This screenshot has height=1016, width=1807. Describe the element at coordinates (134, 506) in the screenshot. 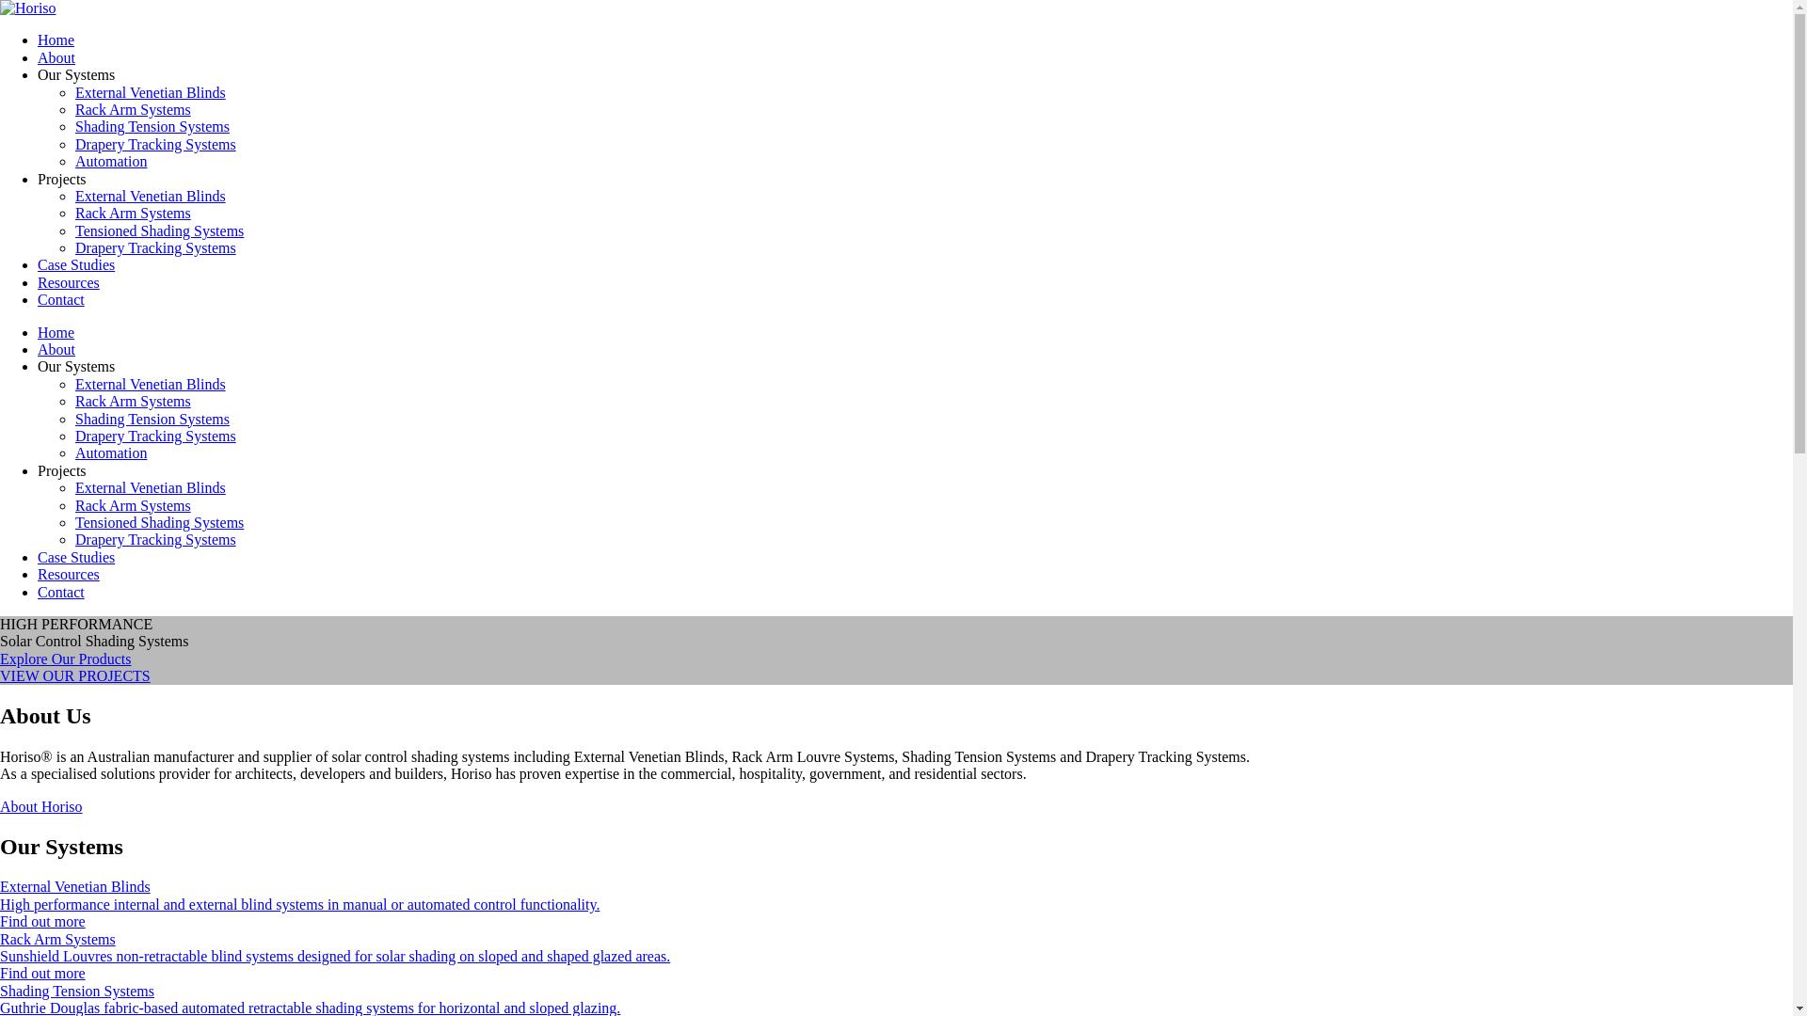

I see `Rack Arm Systems` at that location.